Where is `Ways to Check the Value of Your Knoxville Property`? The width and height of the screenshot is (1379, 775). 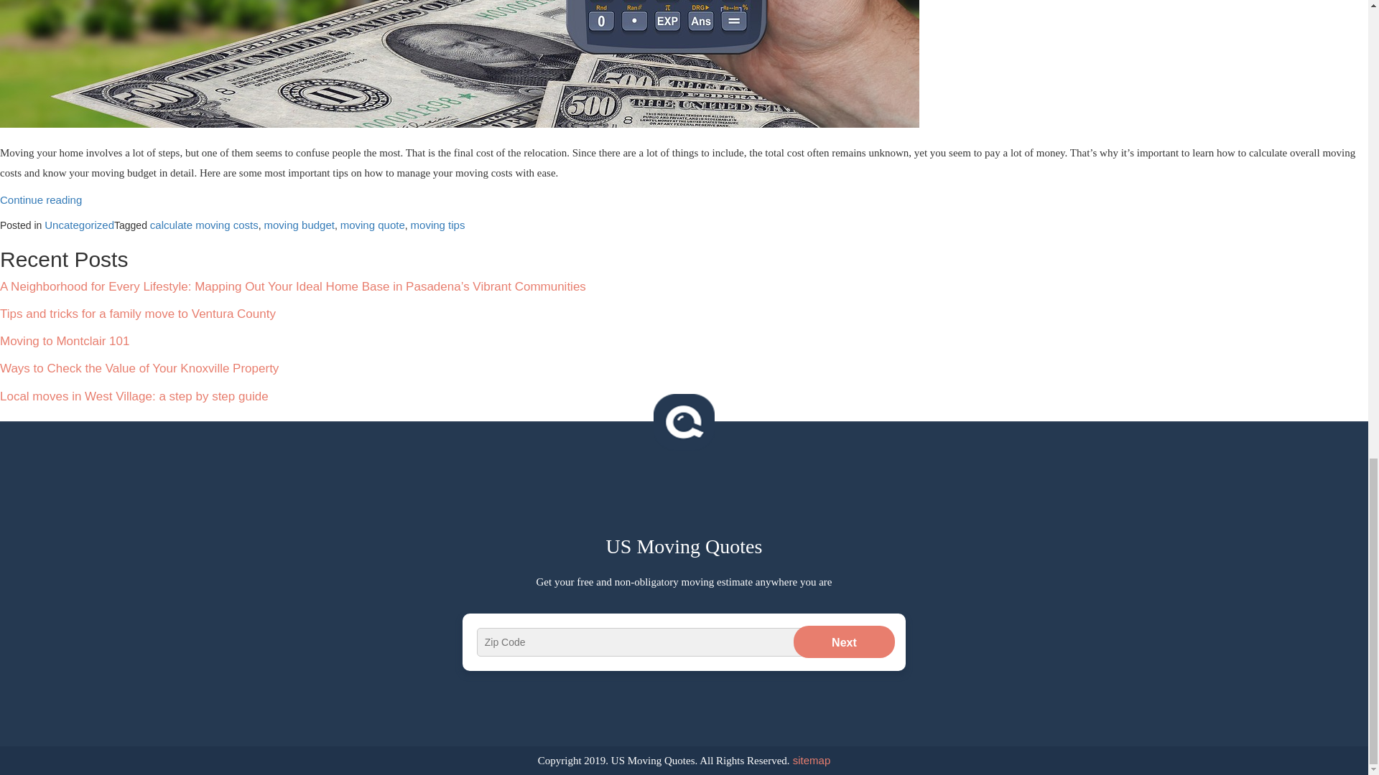
Ways to Check the Value of Your Knoxville Property is located at coordinates (139, 368).